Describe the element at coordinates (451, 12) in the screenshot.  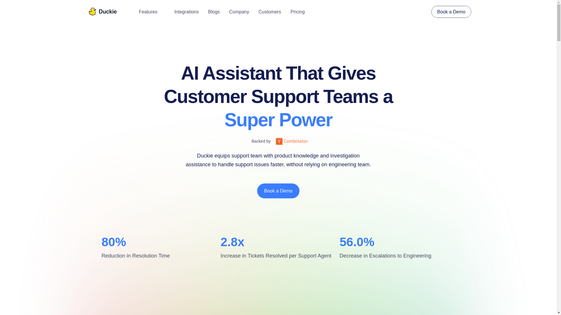
I see `Book a Demo` at that location.